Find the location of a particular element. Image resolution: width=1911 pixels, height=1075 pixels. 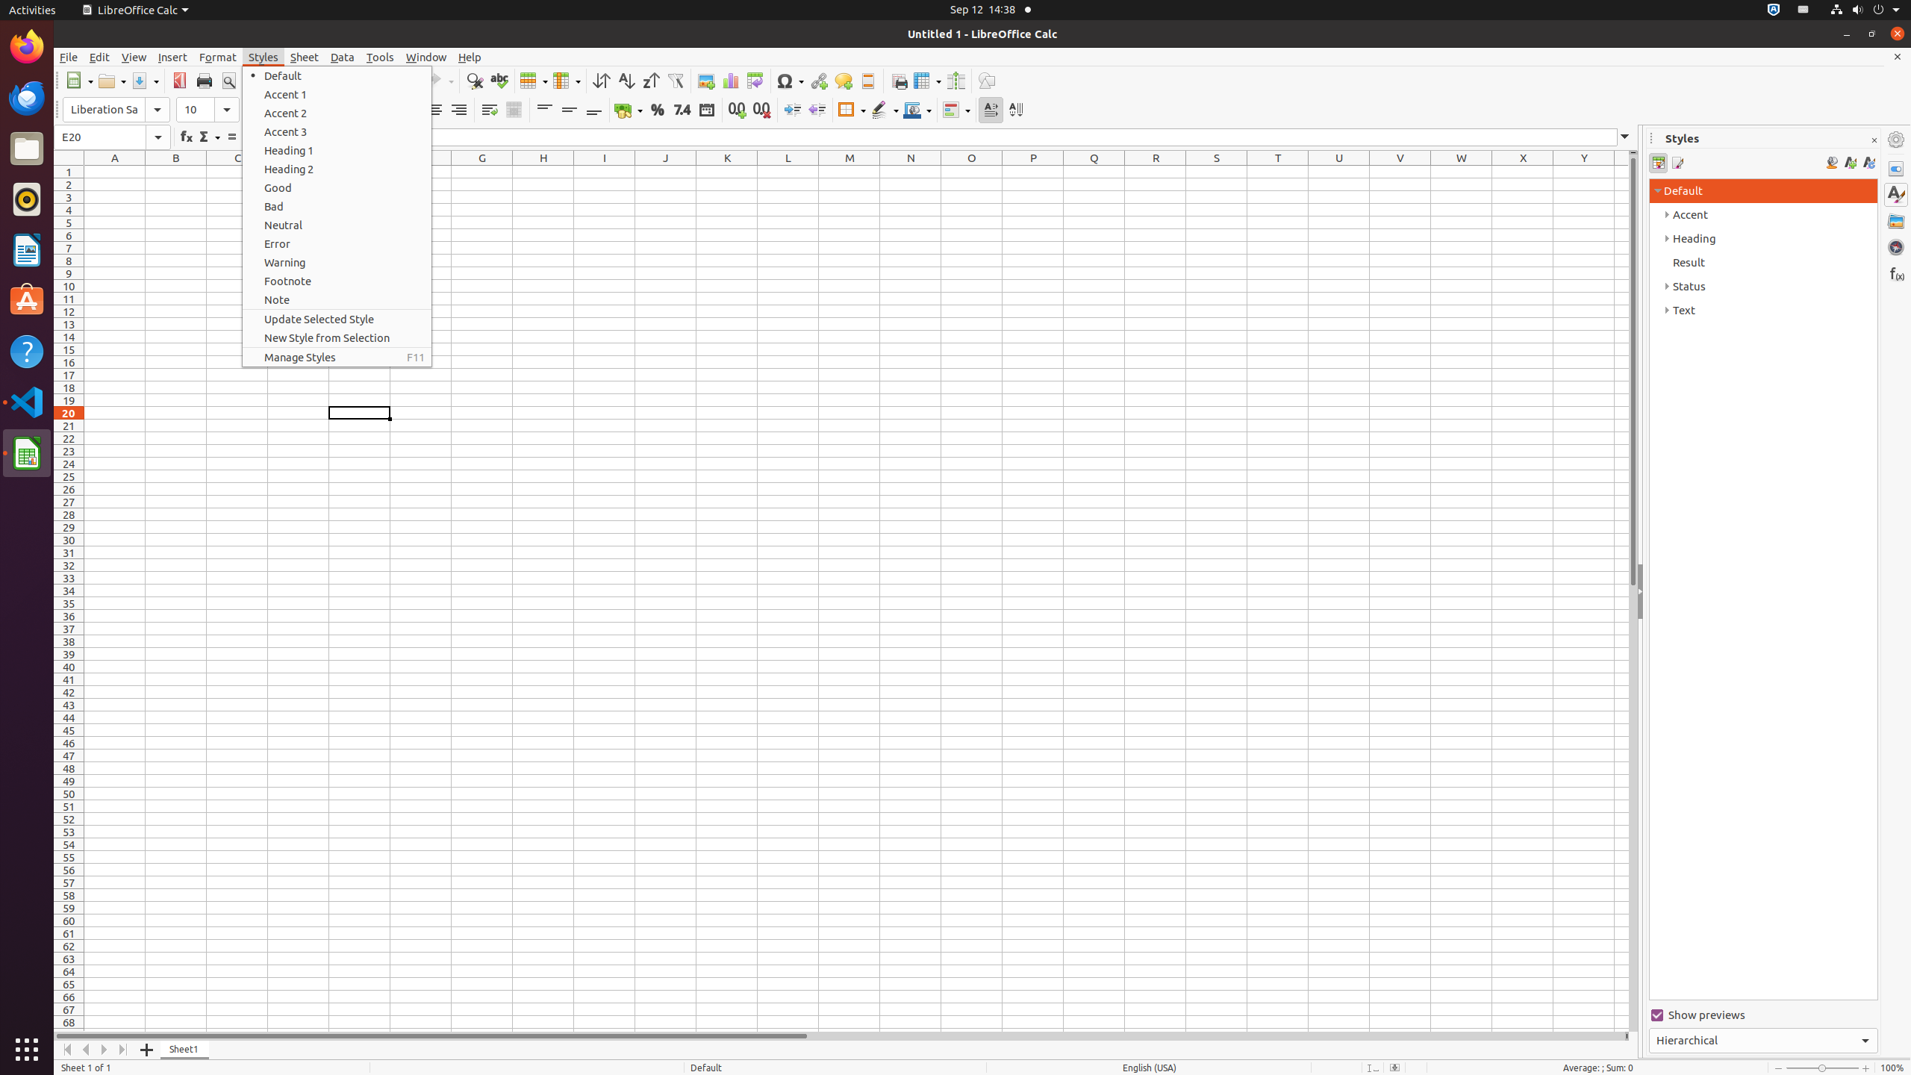

Help is located at coordinates (27, 351).